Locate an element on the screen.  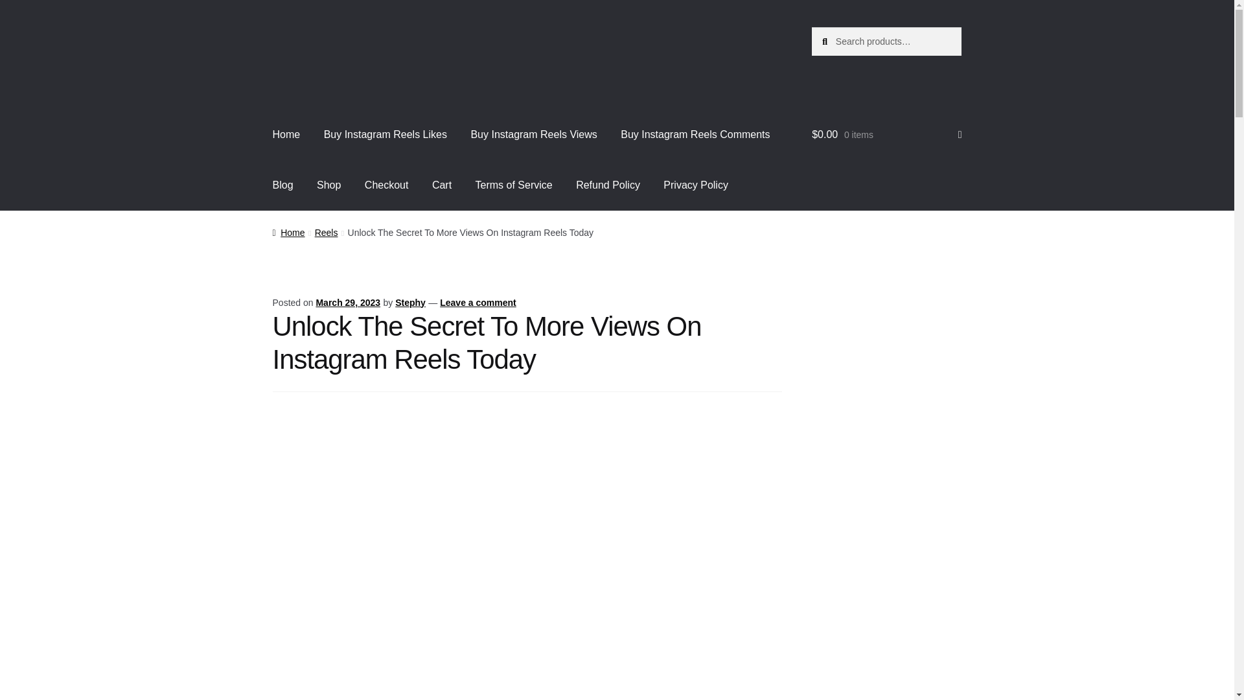
Terms of Service is located at coordinates (514, 185).